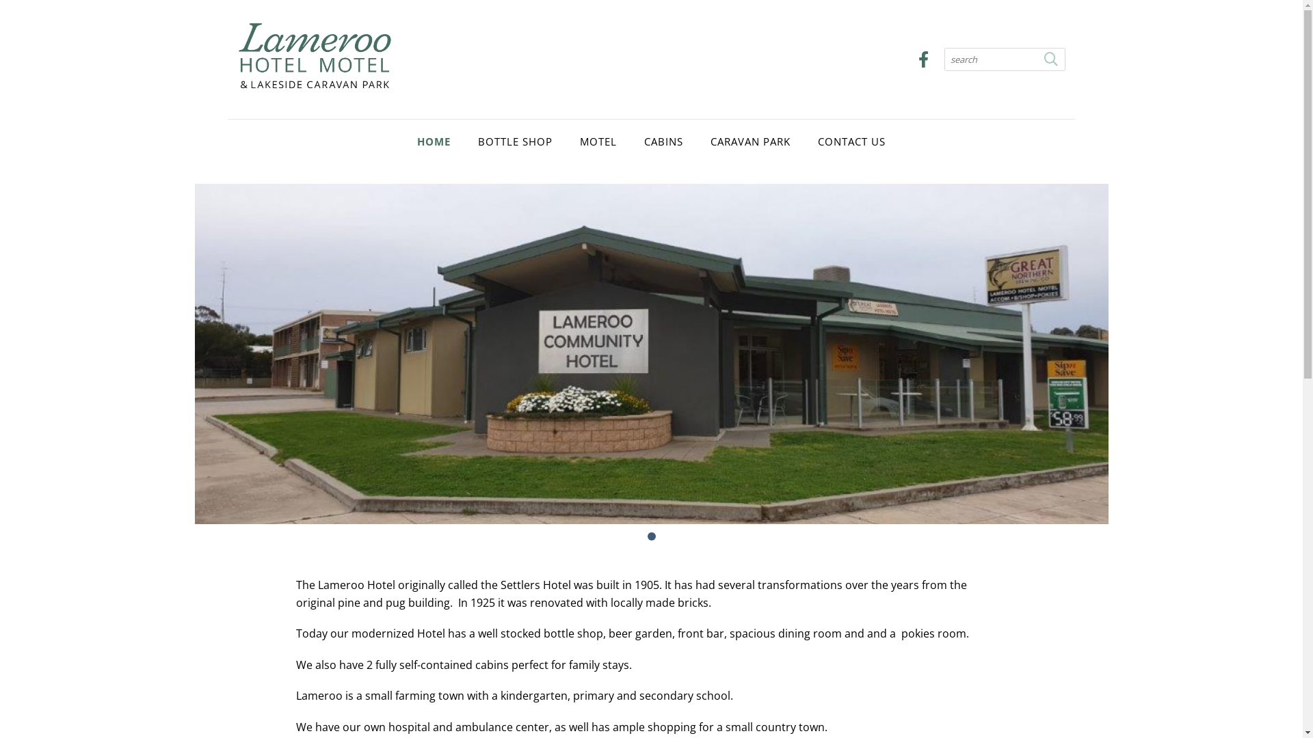 This screenshot has height=738, width=1313. Describe the element at coordinates (598, 141) in the screenshot. I see `MOTEL` at that location.